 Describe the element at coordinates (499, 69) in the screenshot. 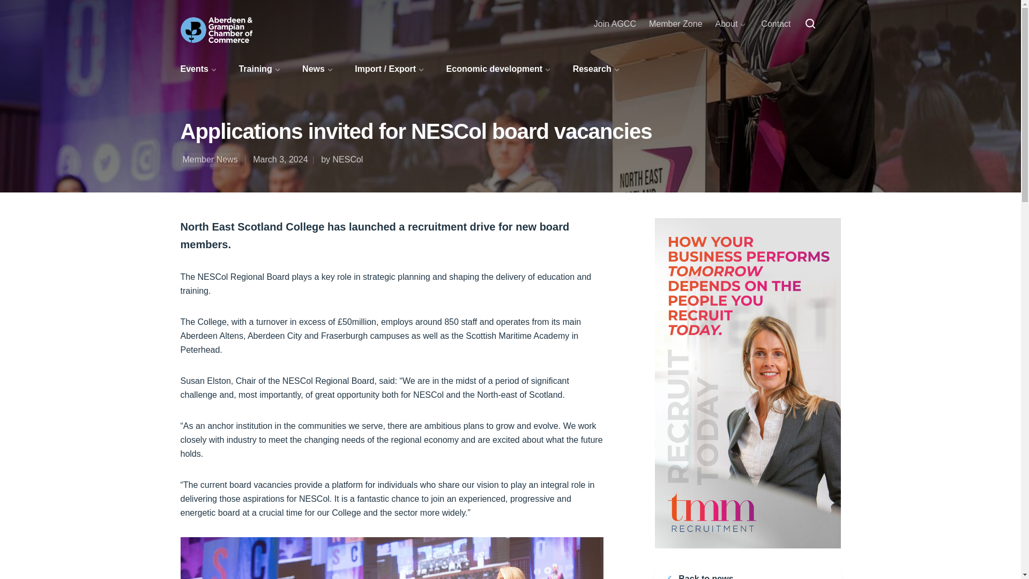

I see `Economic development` at that location.